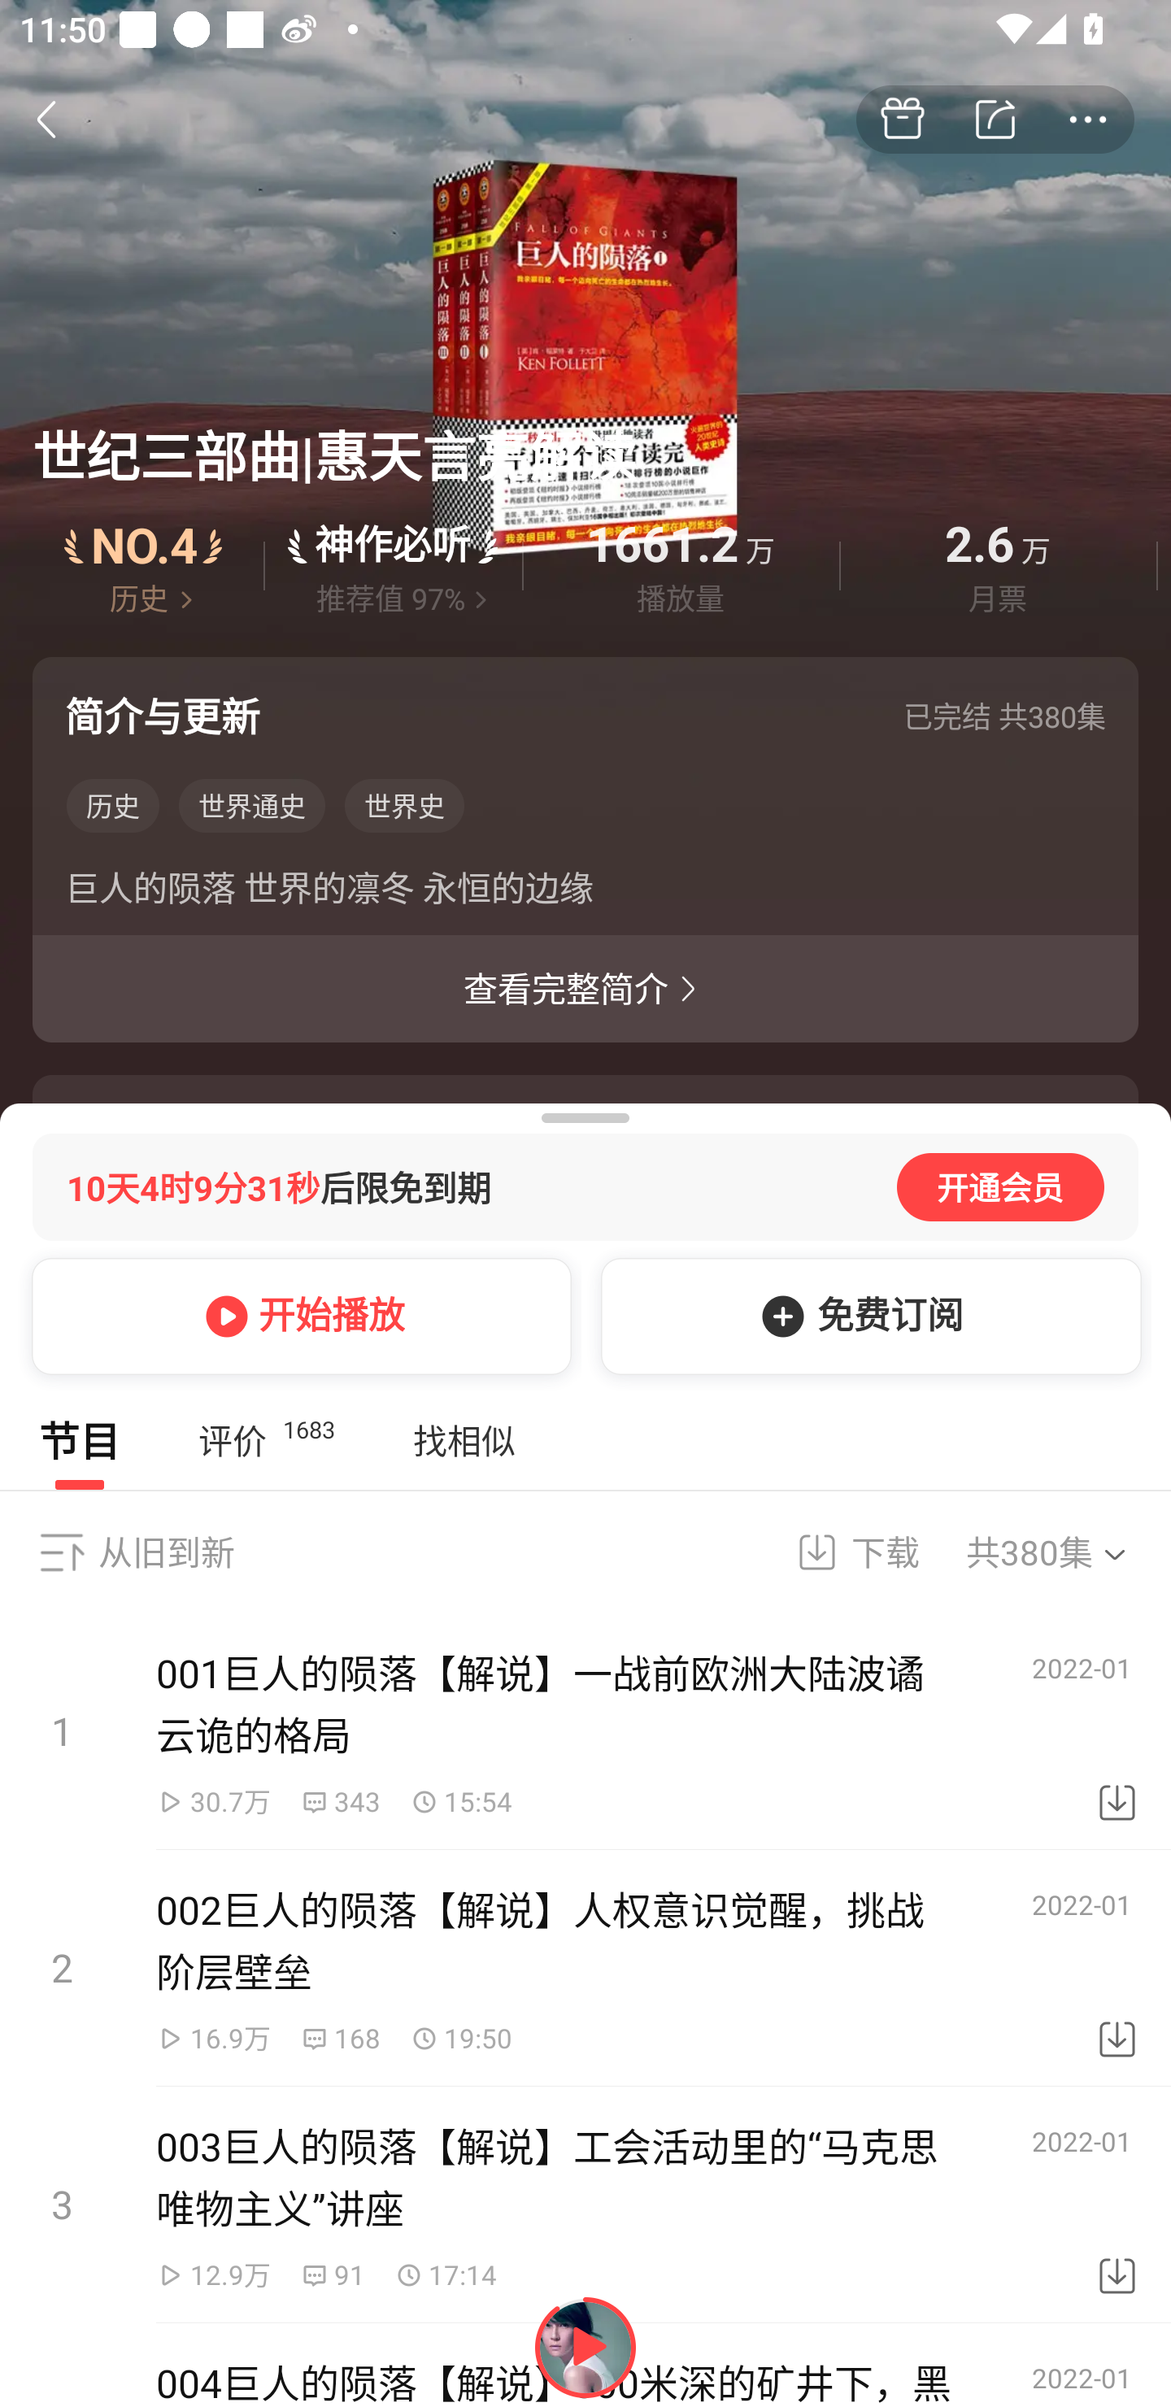 This screenshot has height=2407, width=1171. Describe the element at coordinates (902, 120) in the screenshot. I see `买赠` at that location.